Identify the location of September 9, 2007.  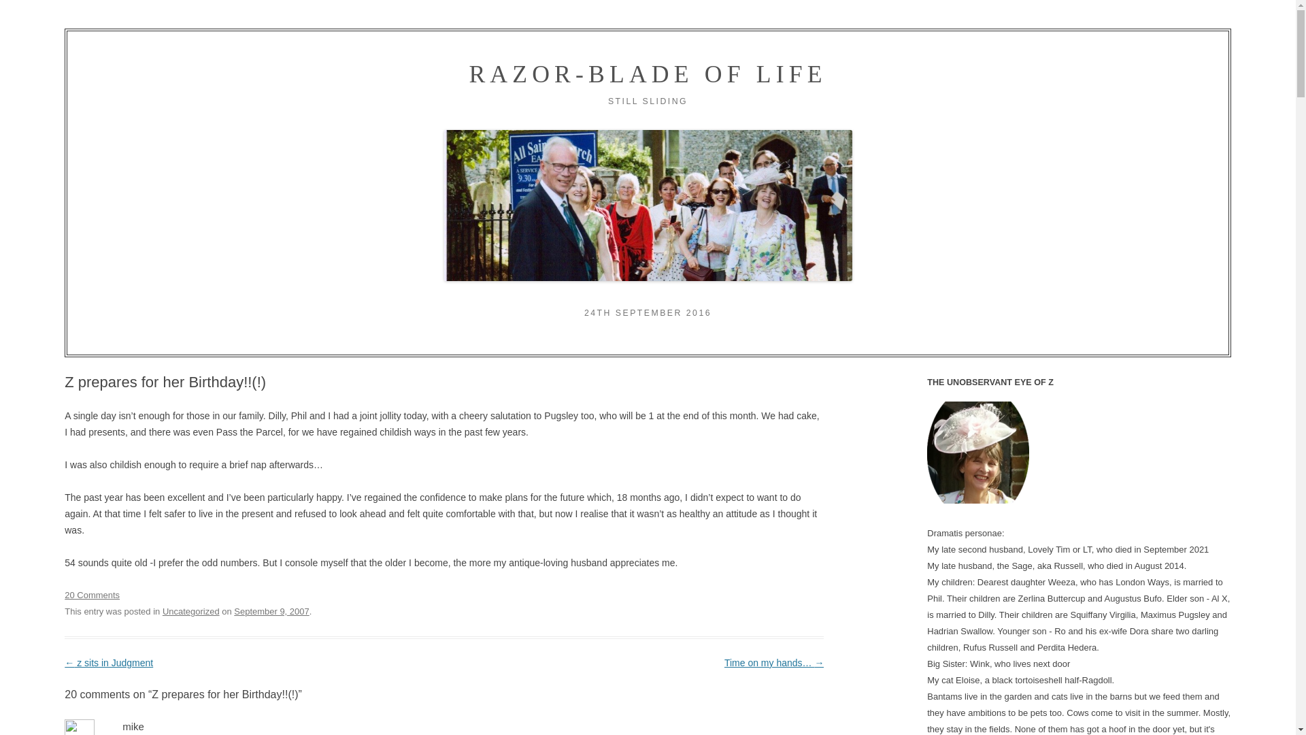
(271, 611).